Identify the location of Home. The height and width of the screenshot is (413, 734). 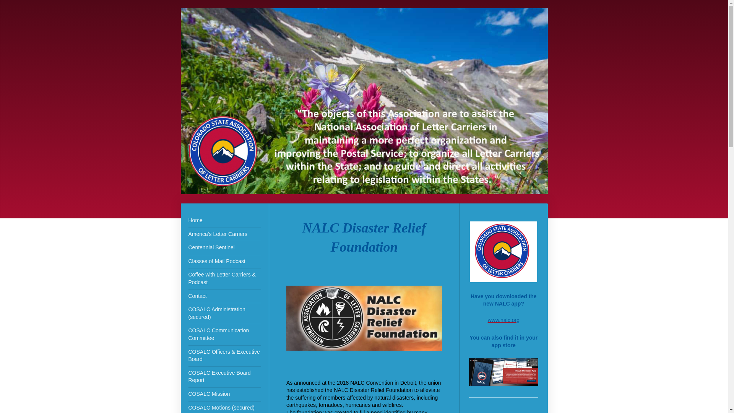
(224, 221).